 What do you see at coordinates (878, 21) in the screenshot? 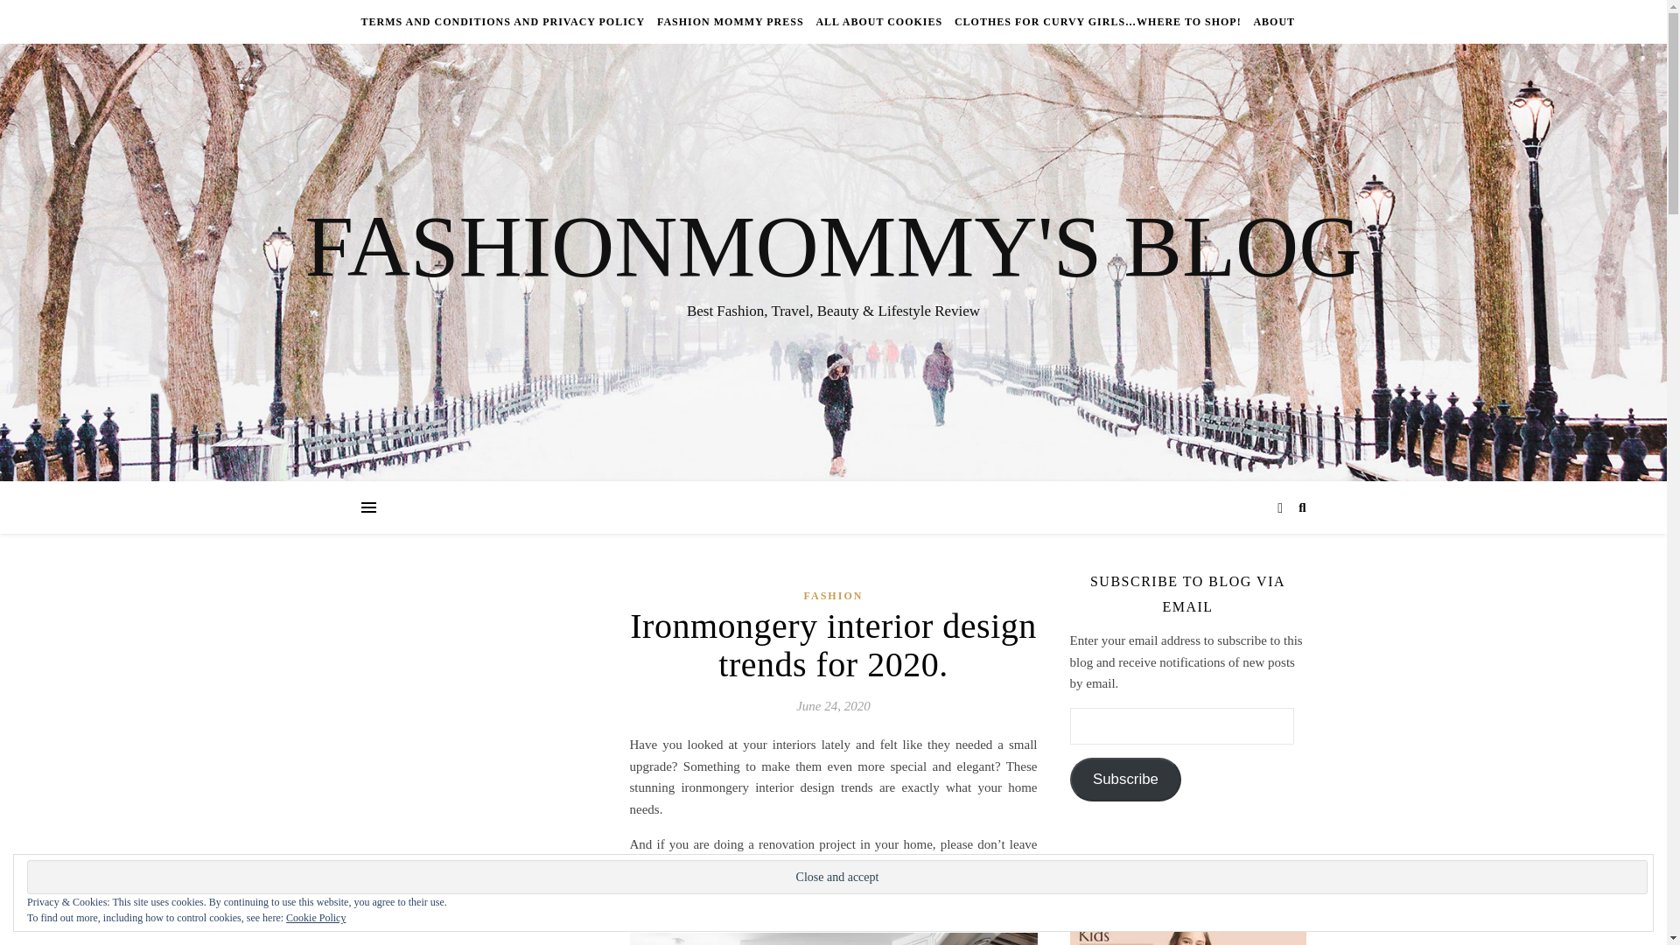
I see `ALL ABOUT COOKIES` at bounding box center [878, 21].